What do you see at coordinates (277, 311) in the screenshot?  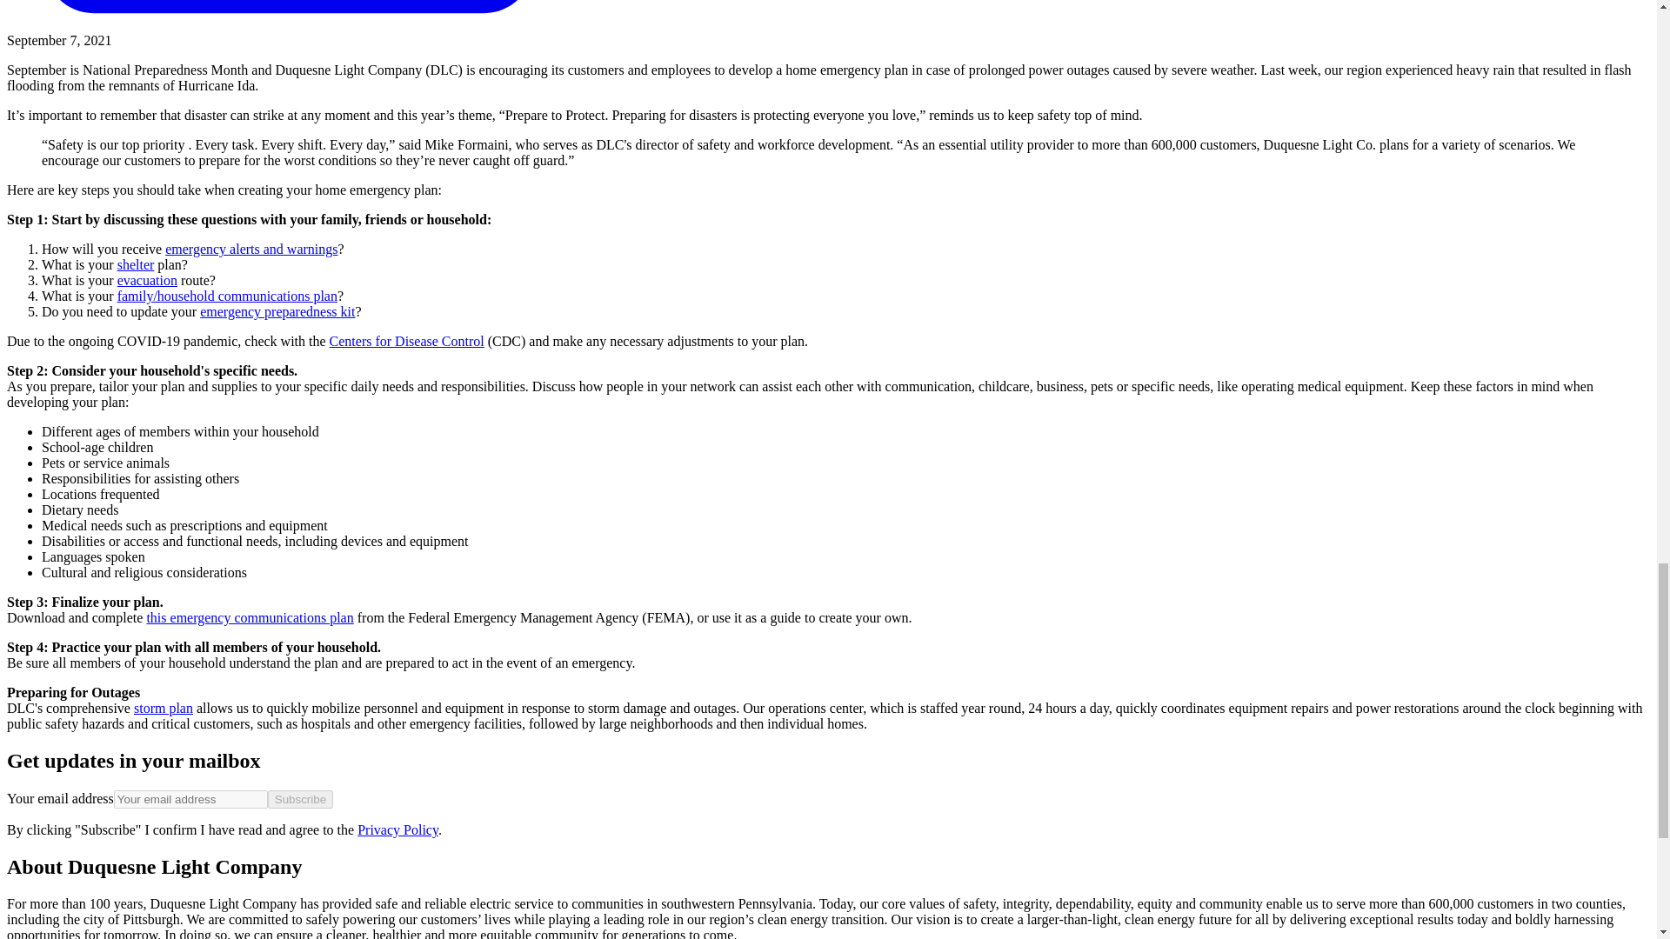 I see `emergency preparedness kit` at bounding box center [277, 311].